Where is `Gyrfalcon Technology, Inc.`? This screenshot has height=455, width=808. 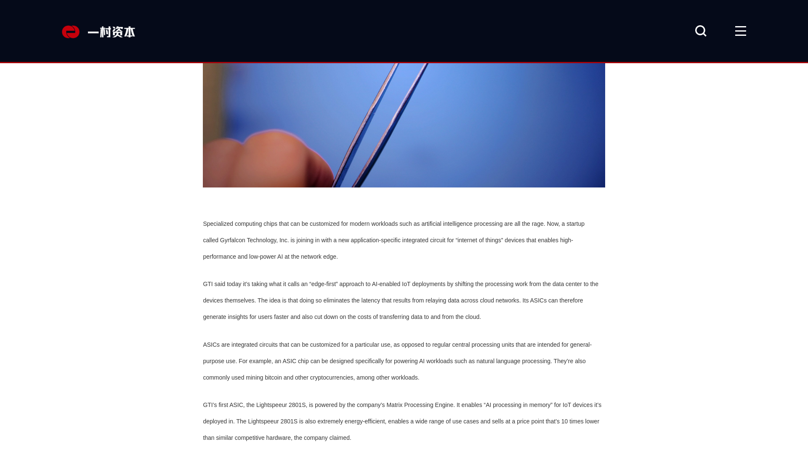
Gyrfalcon Technology, Inc. is located at coordinates (254, 238).